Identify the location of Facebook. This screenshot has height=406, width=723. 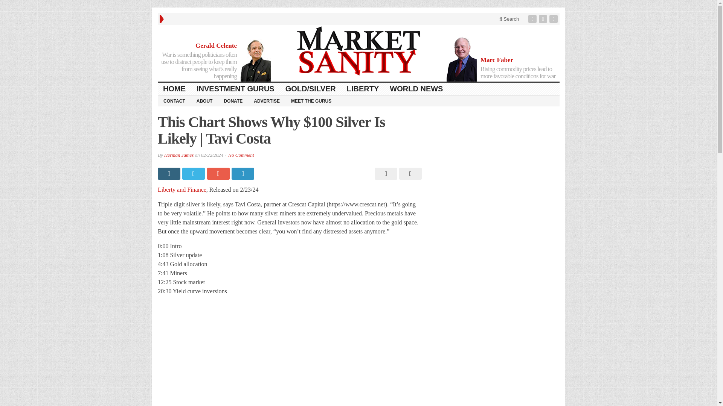
(533, 19).